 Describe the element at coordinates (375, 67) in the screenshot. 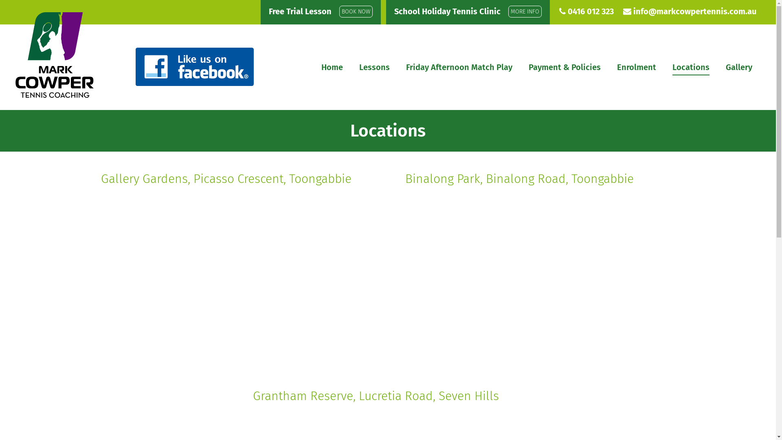

I see `Lessons` at that location.